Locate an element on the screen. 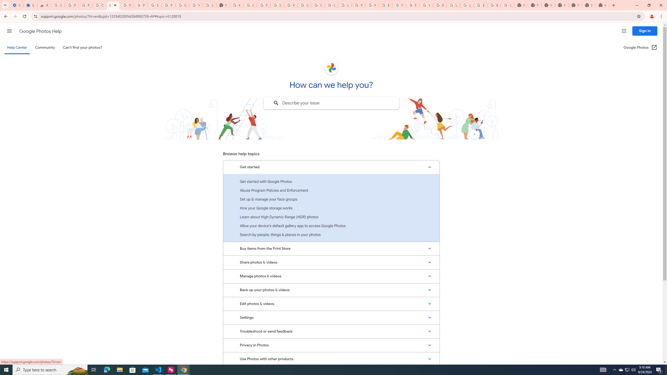 Image resolution: width=667 pixels, height=375 pixels. https://scholar.google.com/ is located at coordinates (236, 5).